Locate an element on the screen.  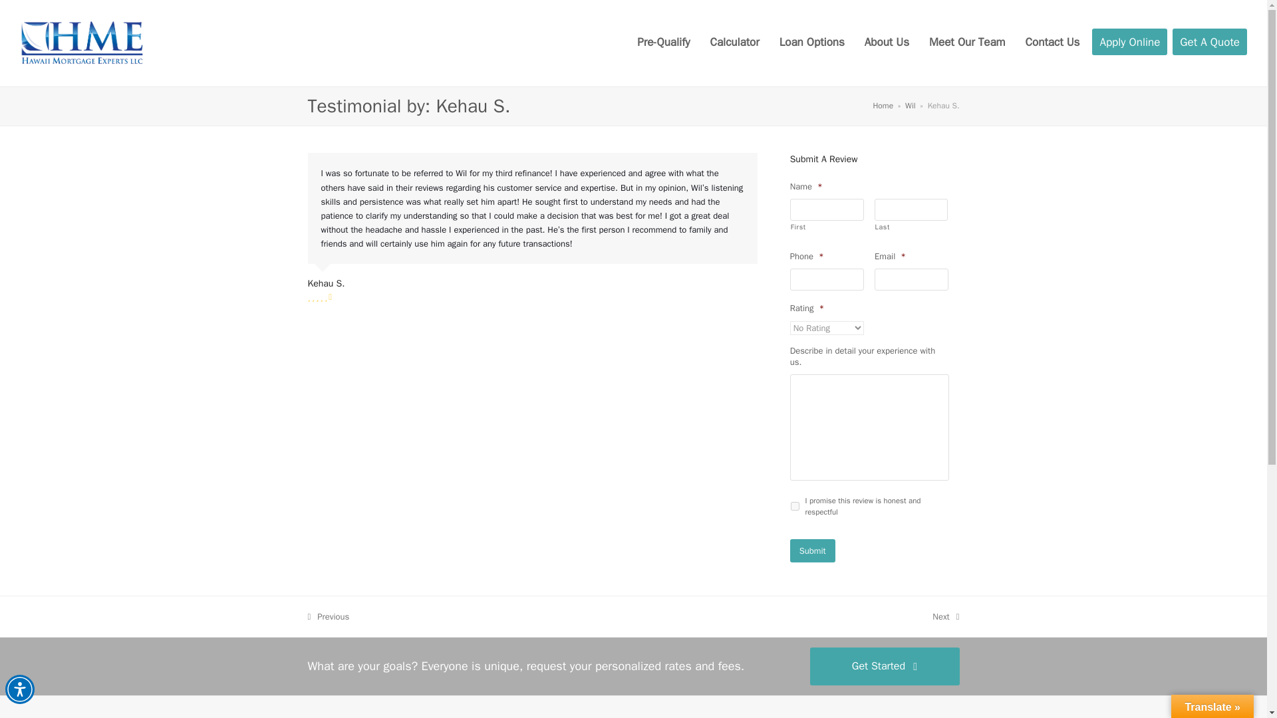
Accessibility Menu is located at coordinates (19, 689).